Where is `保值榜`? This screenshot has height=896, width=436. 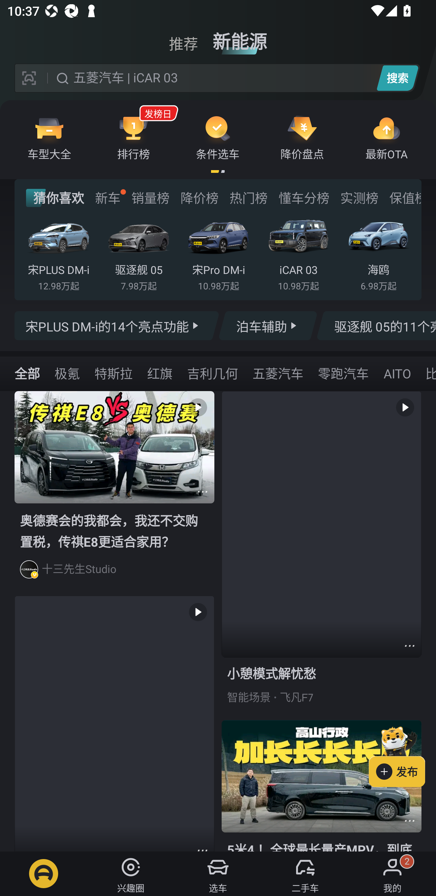 保值榜 is located at coordinates (405, 198).